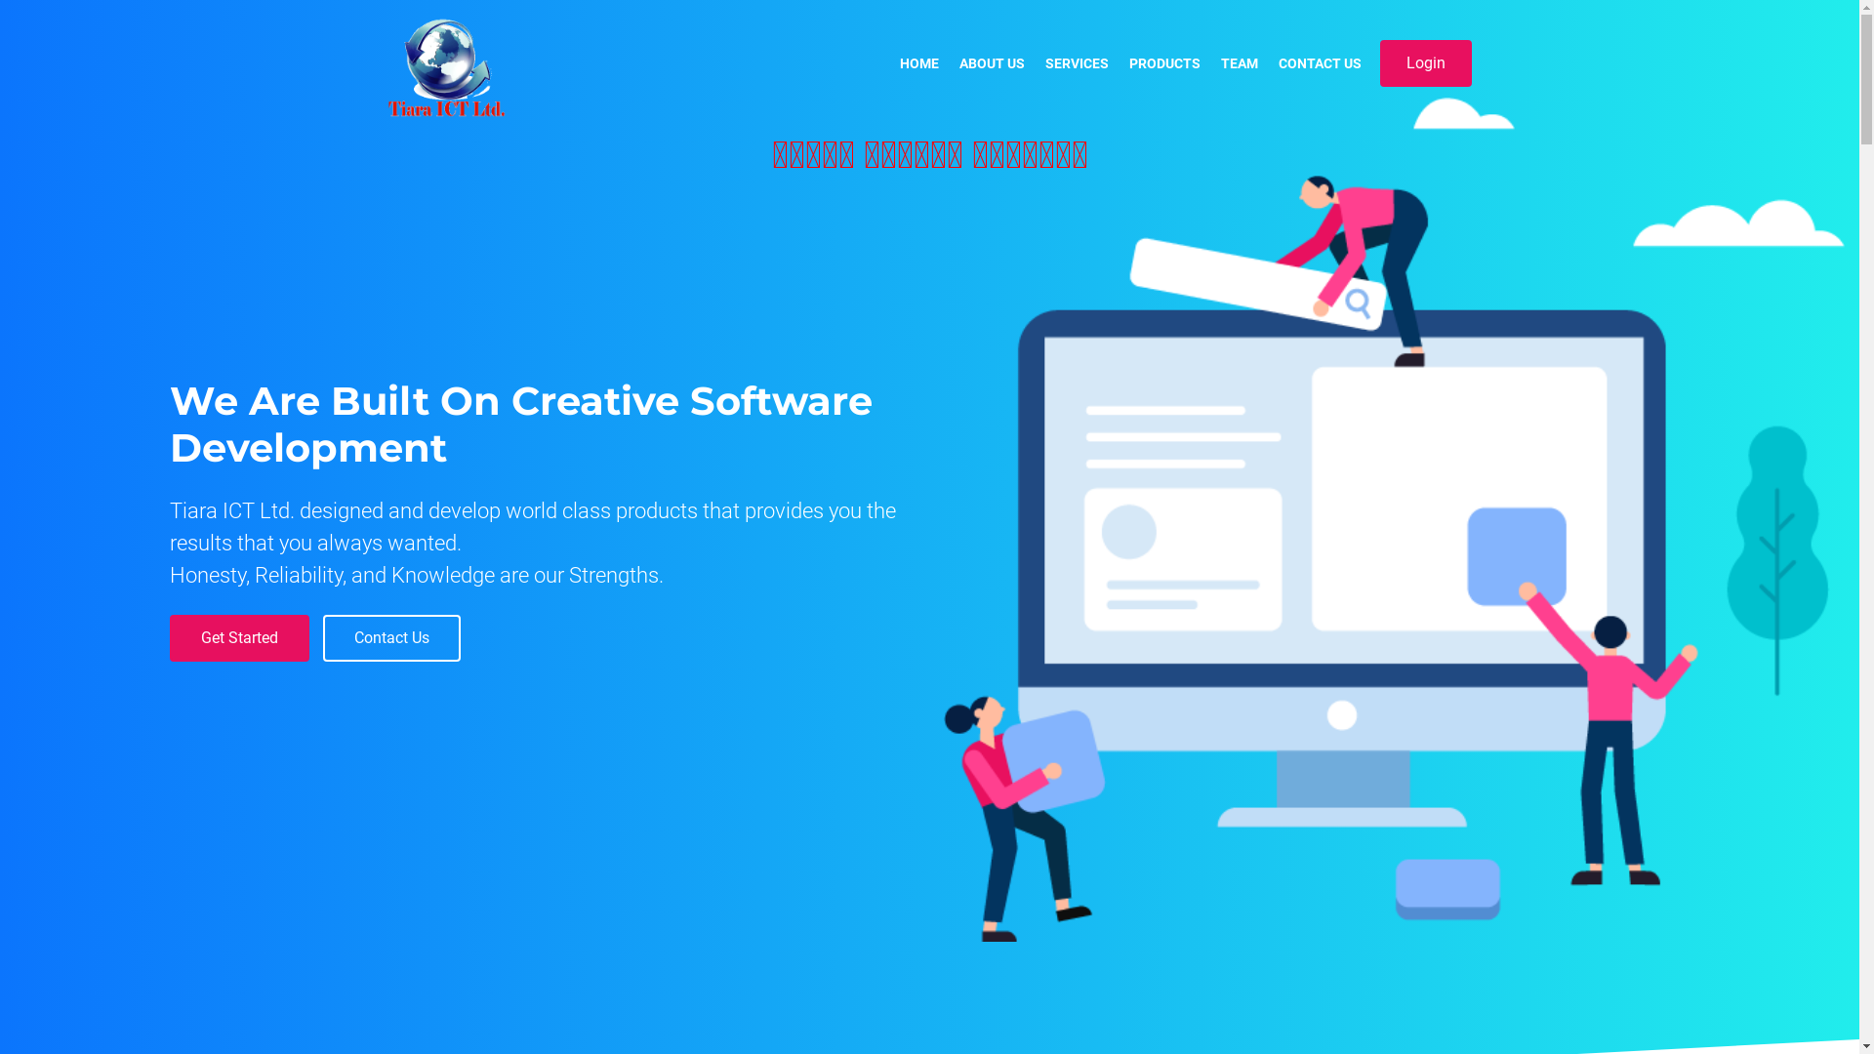 Image resolution: width=1874 pixels, height=1054 pixels. What do you see at coordinates (1239, 64) in the screenshot?
I see `TEAM` at bounding box center [1239, 64].